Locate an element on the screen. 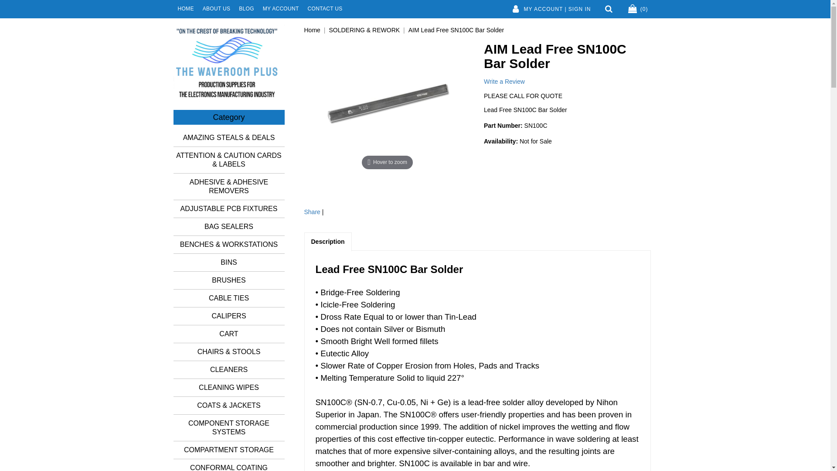 The width and height of the screenshot is (837, 471). ATTENTION & CAUTION CARDS & LABELS is located at coordinates (229, 160).